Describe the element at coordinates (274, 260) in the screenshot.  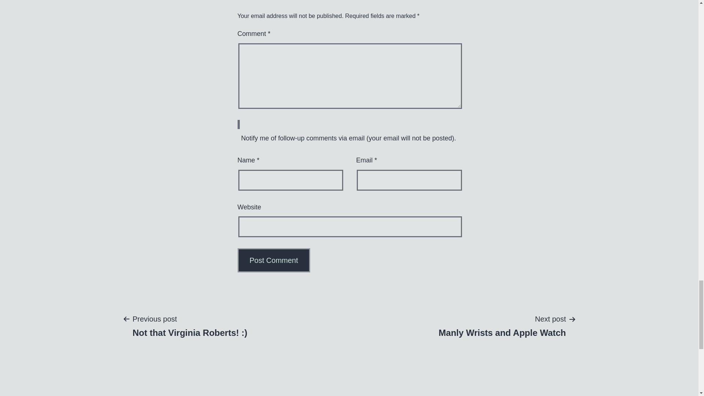
I see `Post Comment` at that location.